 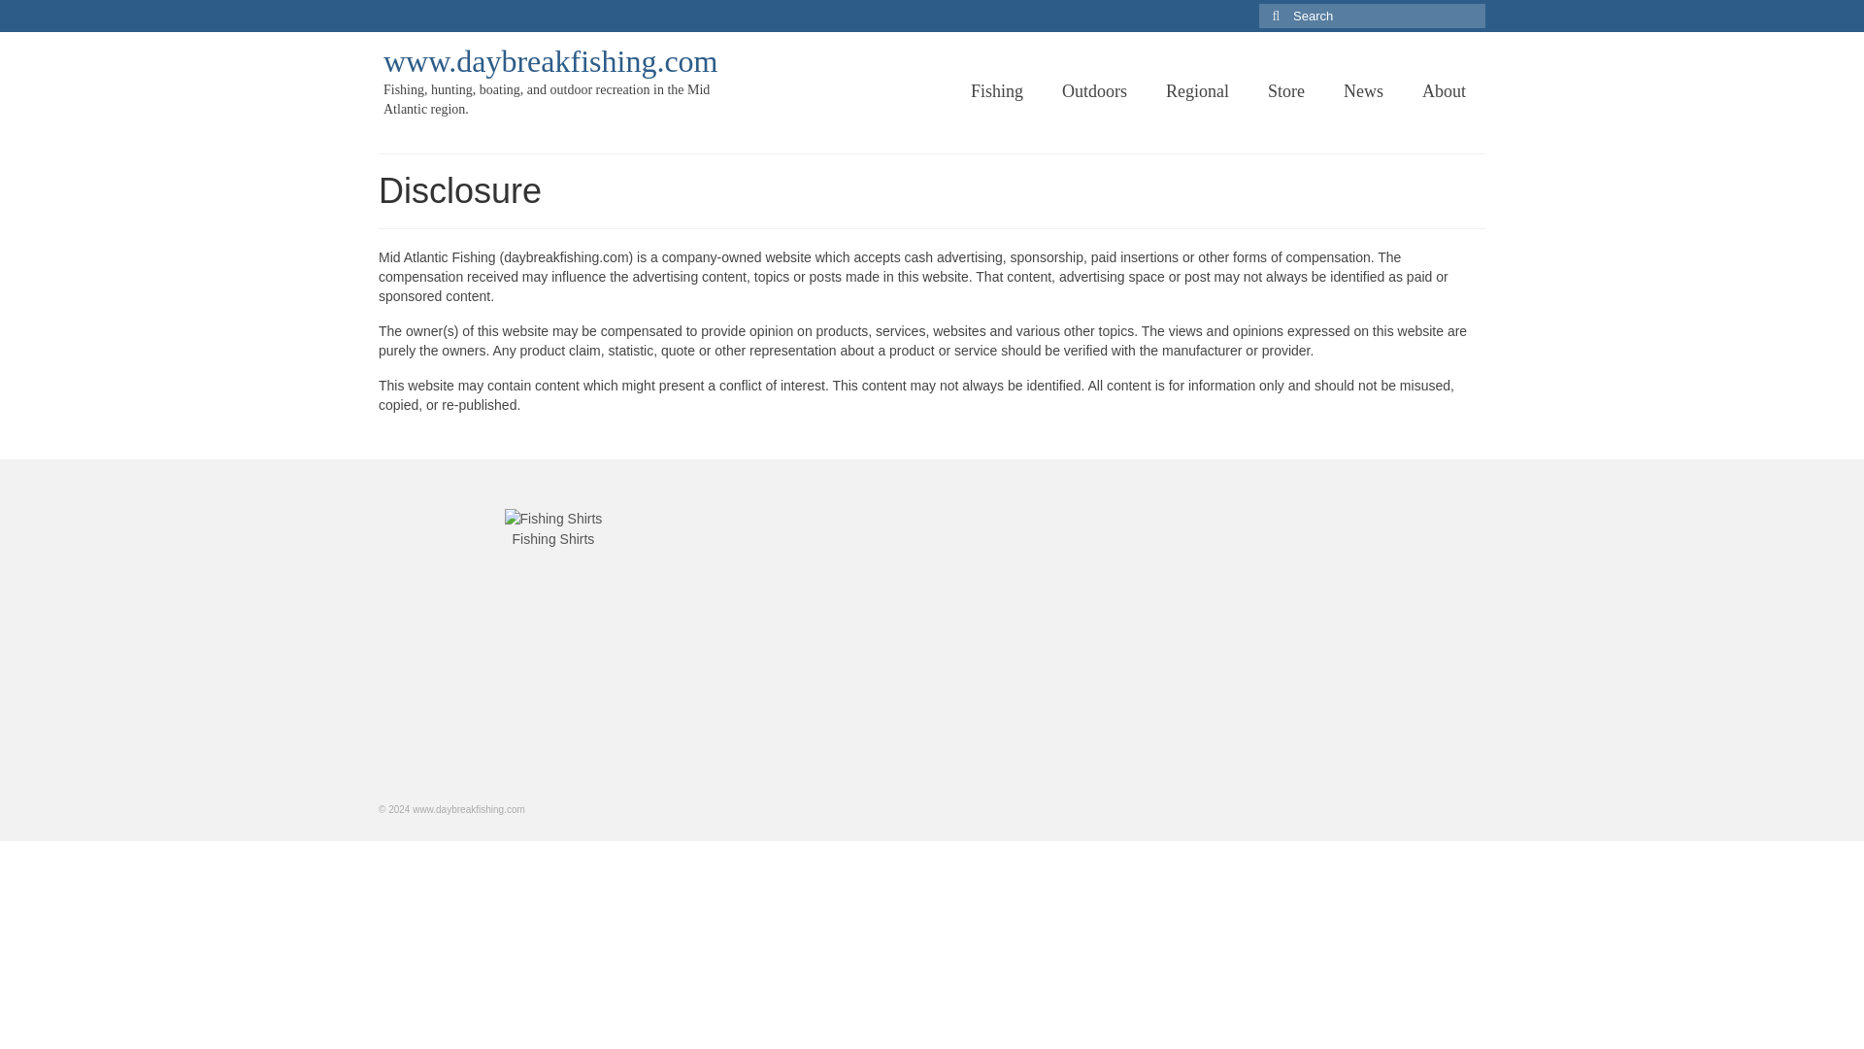 I want to click on Store, so click(x=1285, y=91).